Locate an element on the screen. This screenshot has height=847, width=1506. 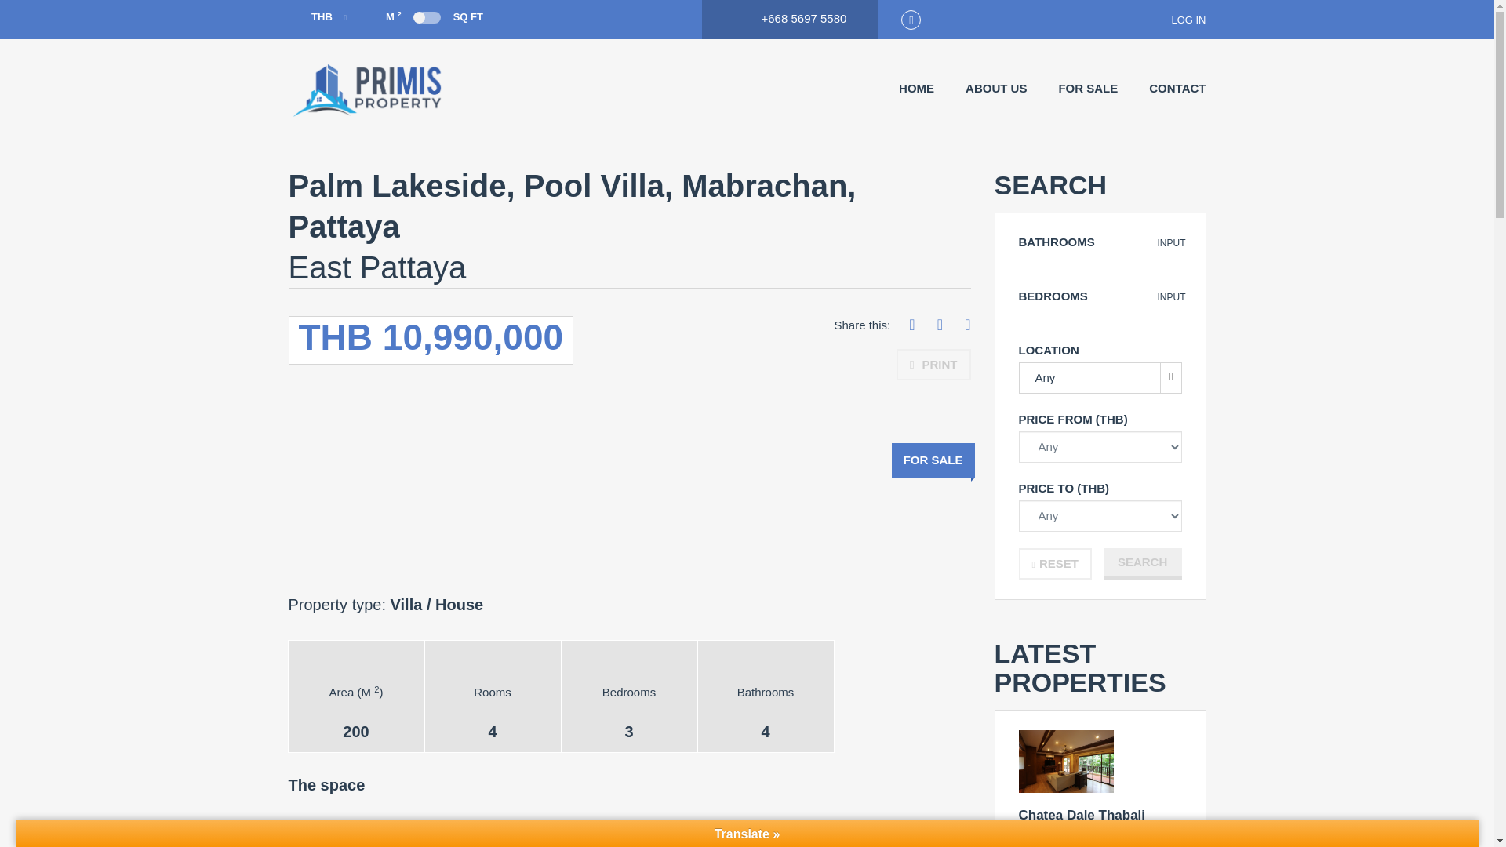
LOG IN is located at coordinates (1178, 20).